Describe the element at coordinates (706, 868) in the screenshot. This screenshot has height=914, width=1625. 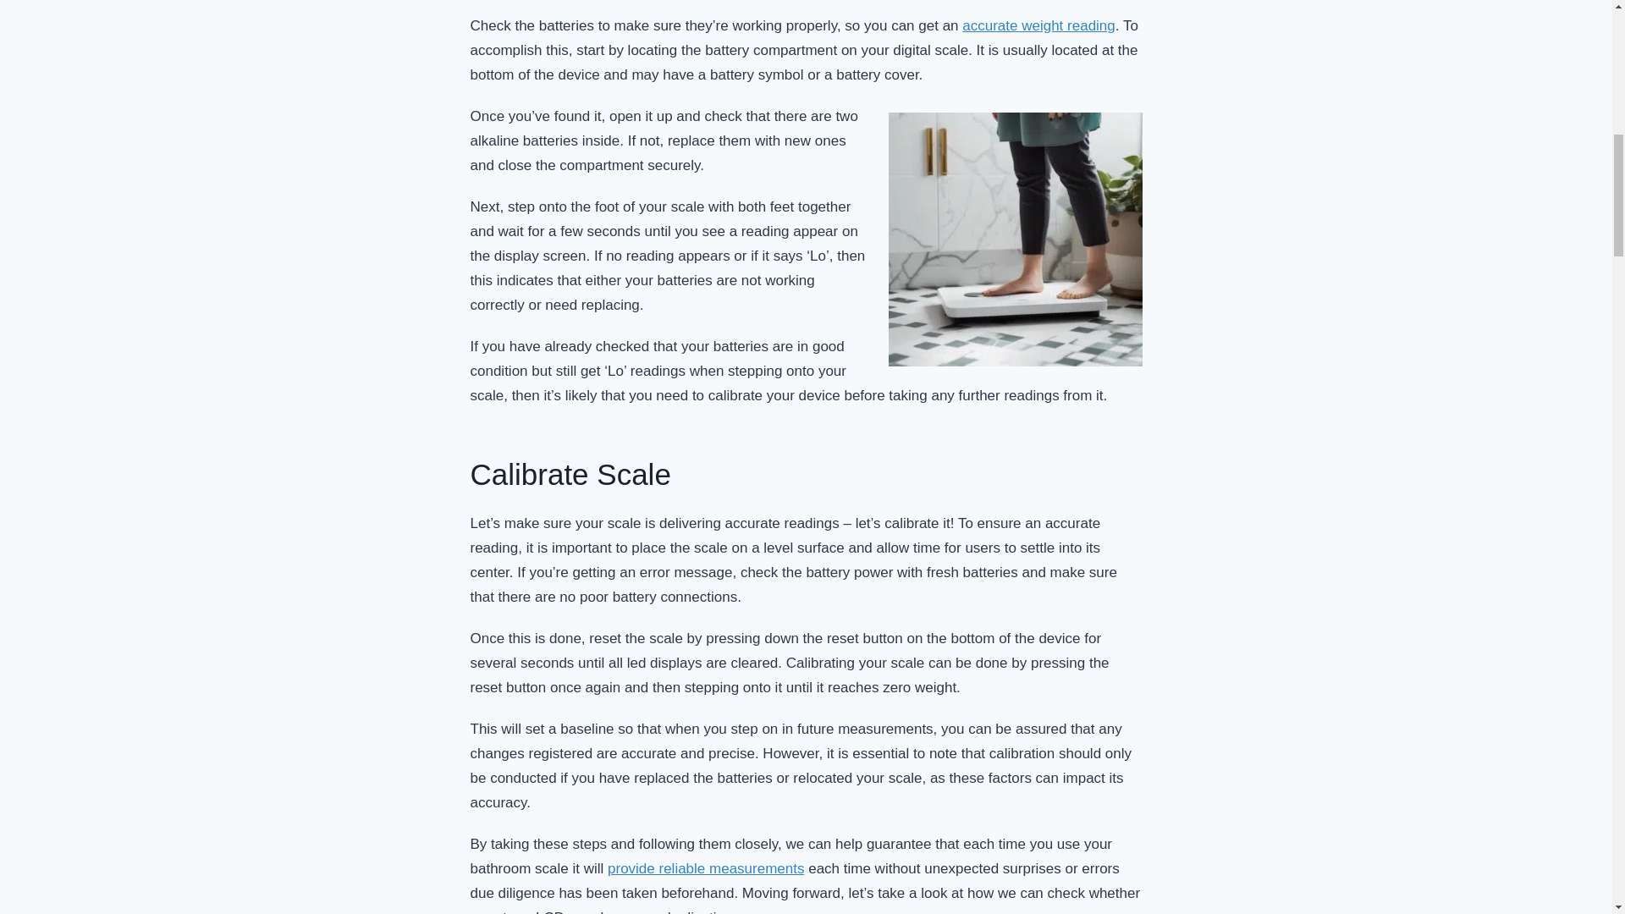
I see `provide reliable measurements` at that location.